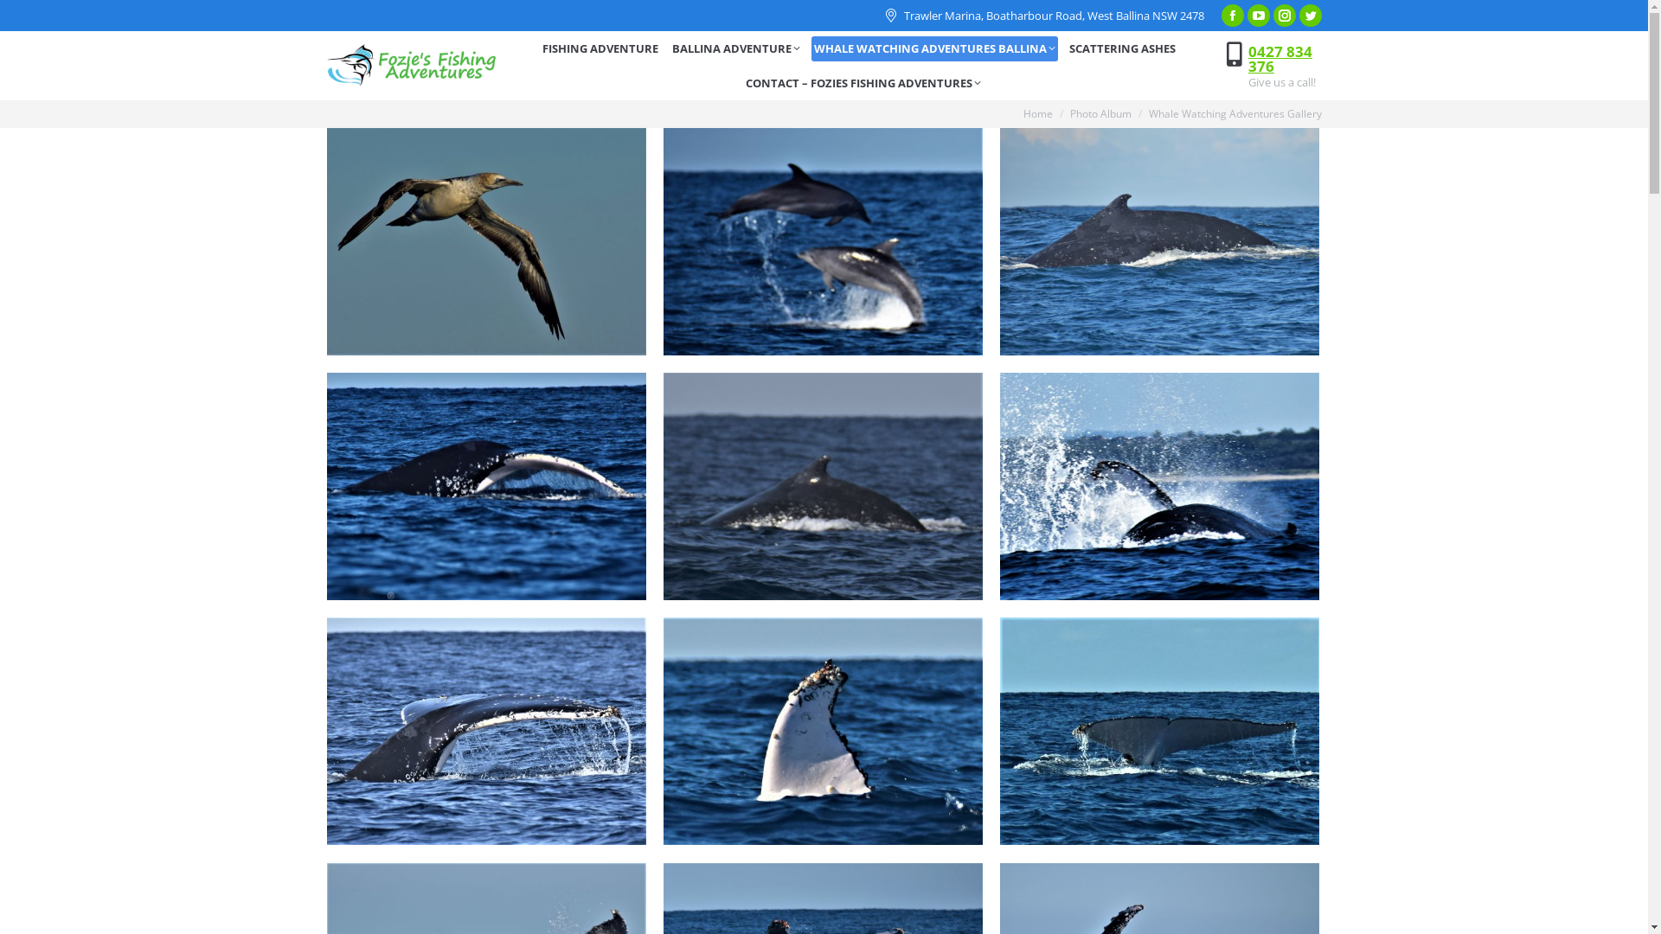  What do you see at coordinates (1285, 16) in the screenshot?
I see `Instagram page opens in new window` at bounding box center [1285, 16].